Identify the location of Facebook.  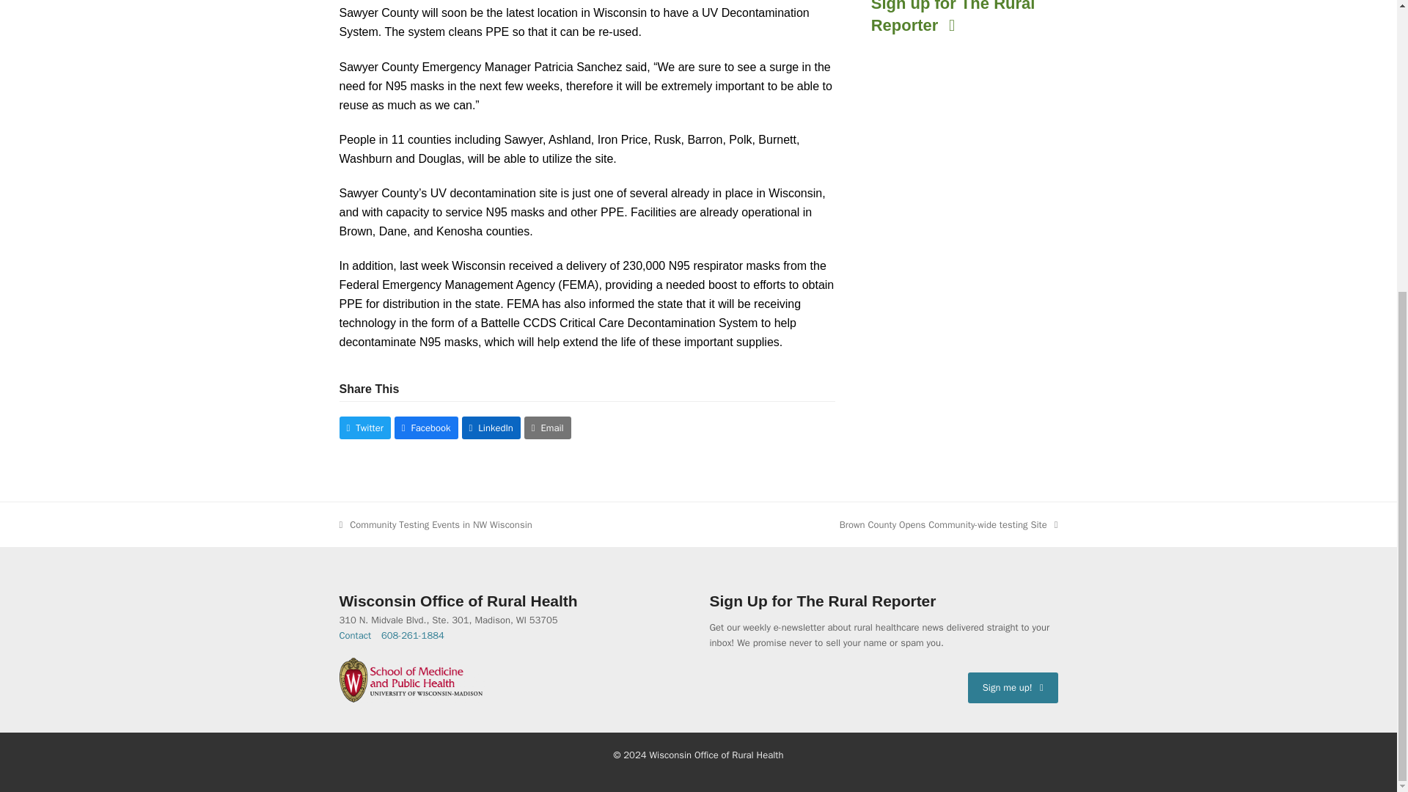
(426, 428).